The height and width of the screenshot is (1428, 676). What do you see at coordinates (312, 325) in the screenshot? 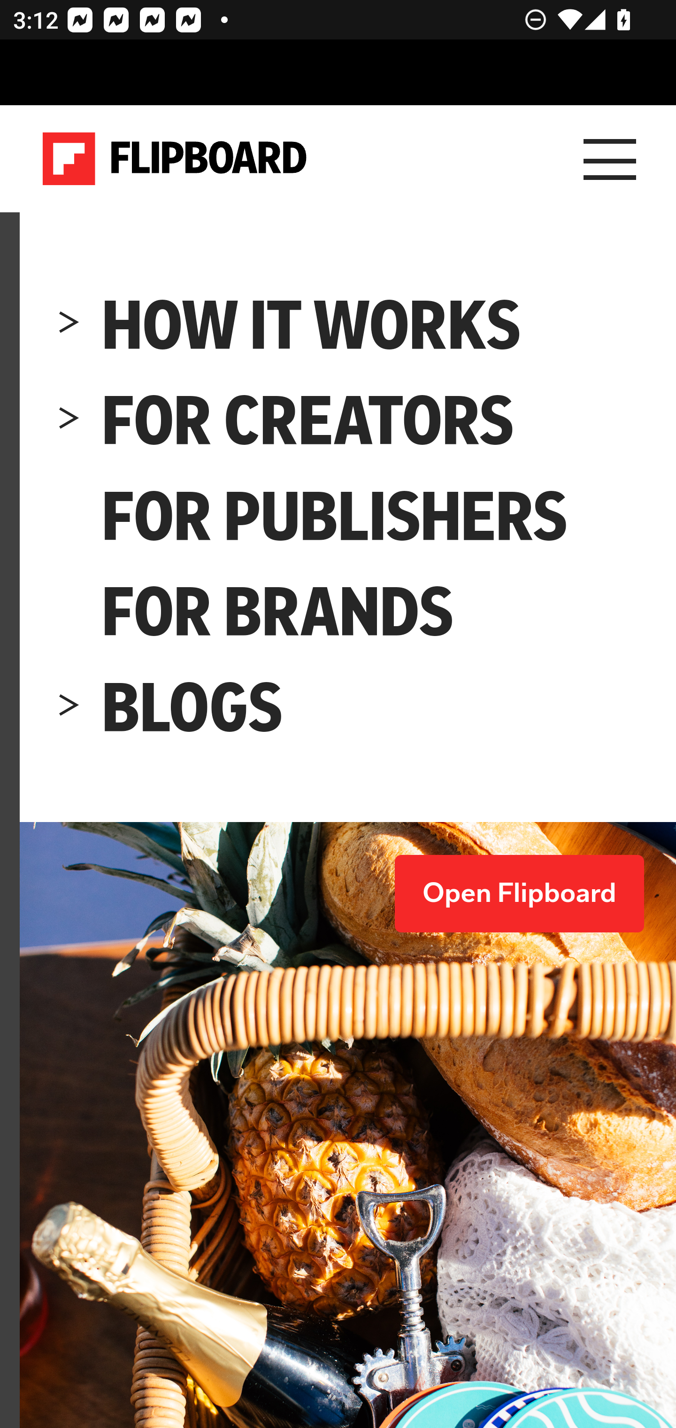
I see `HOW IT WORKS` at bounding box center [312, 325].